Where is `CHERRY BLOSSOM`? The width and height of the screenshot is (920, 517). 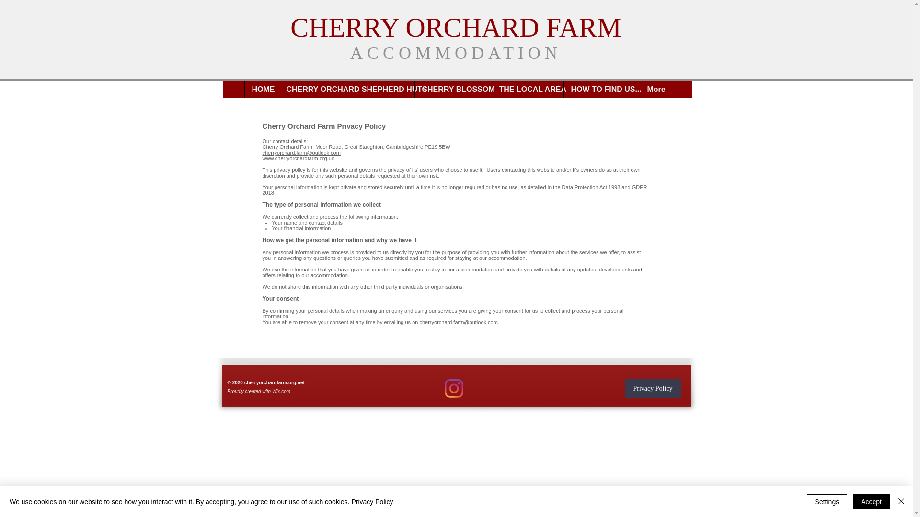 CHERRY BLOSSOM is located at coordinates (452, 89).